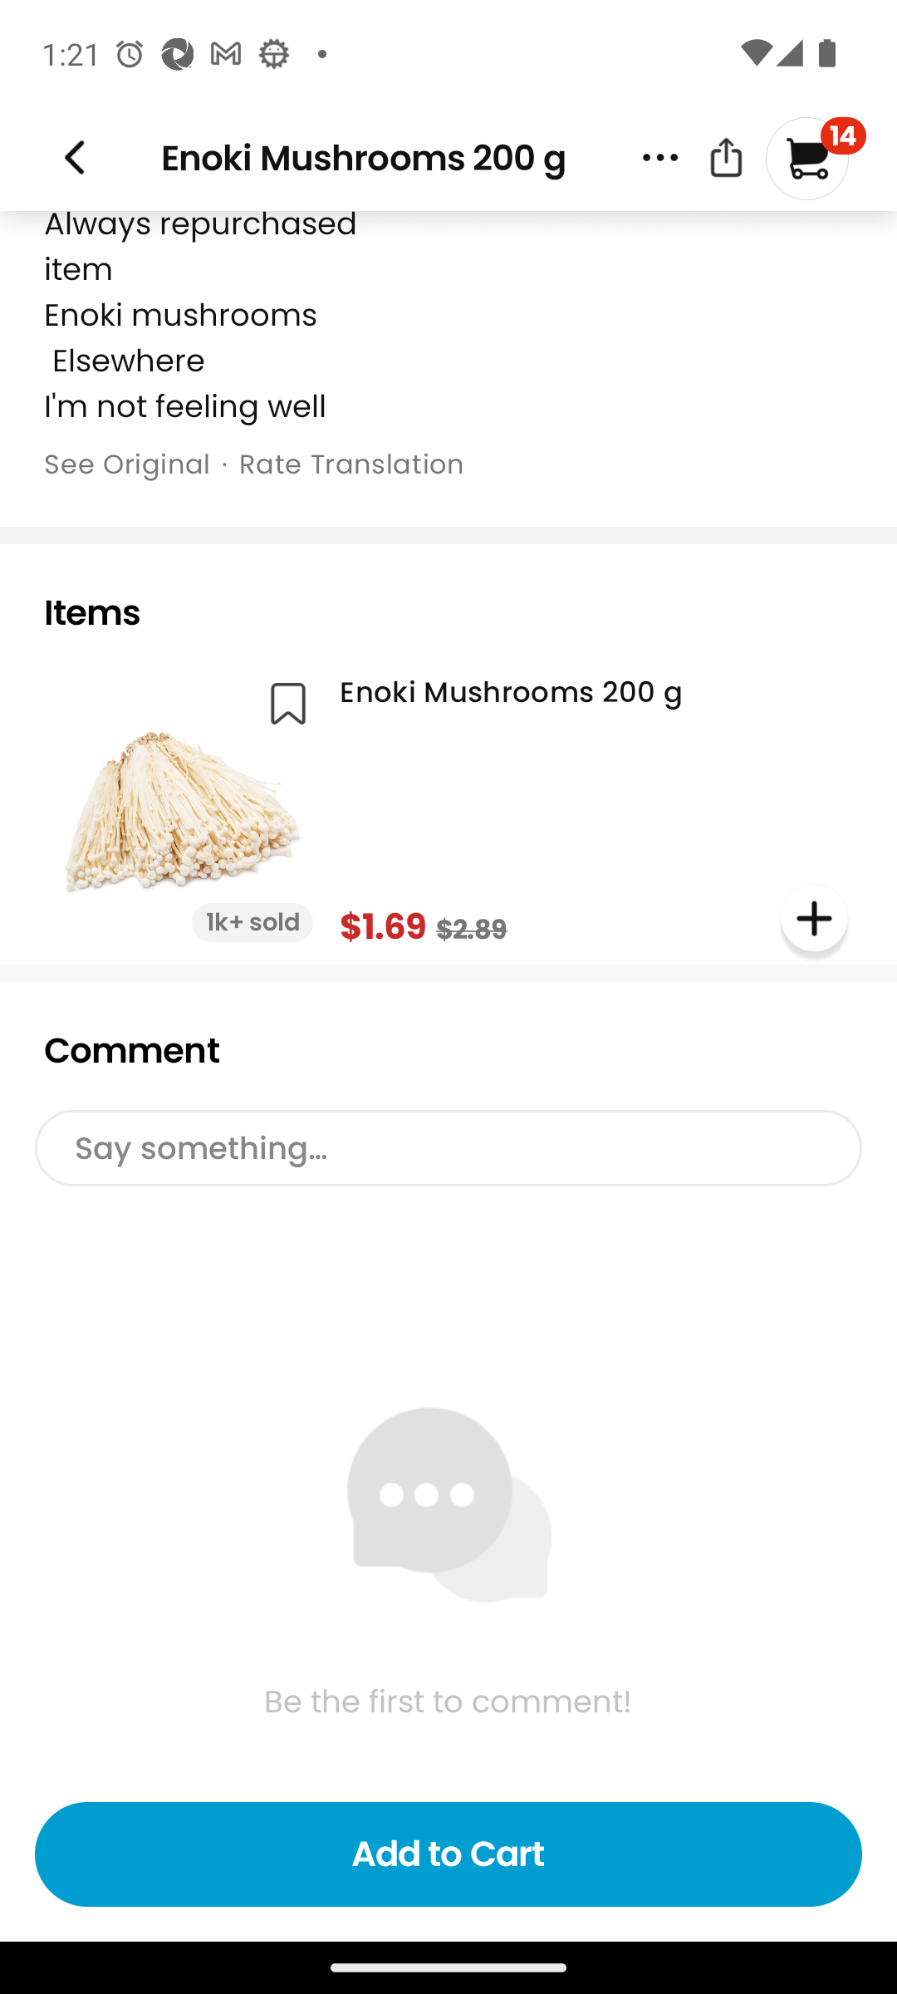 The width and height of the screenshot is (897, 1994). I want to click on Say something… Be the first to comment!, so click(448, 1508).